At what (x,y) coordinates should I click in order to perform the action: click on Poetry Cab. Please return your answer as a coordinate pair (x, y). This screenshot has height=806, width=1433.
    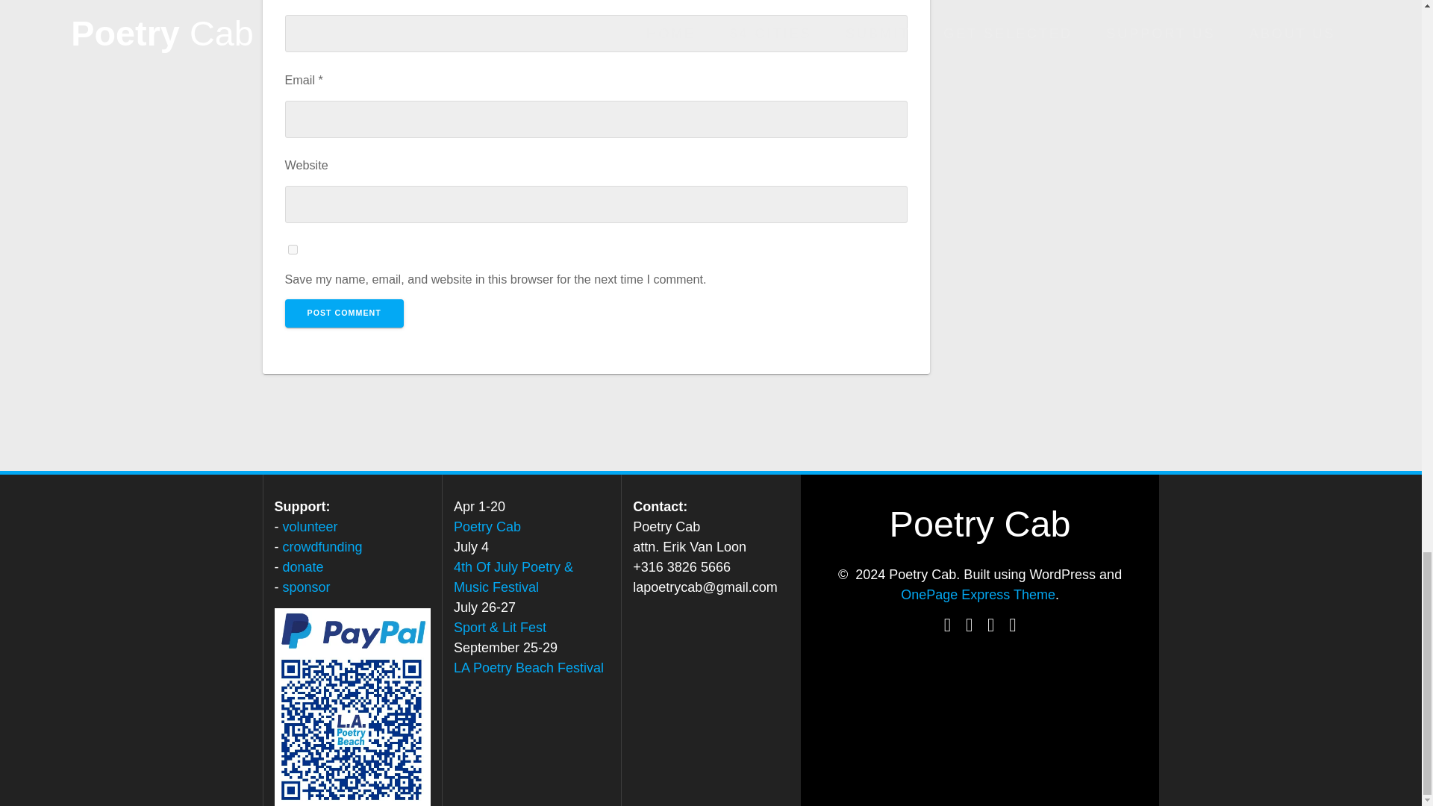
    Looking at the image, I should click on (487, 527).